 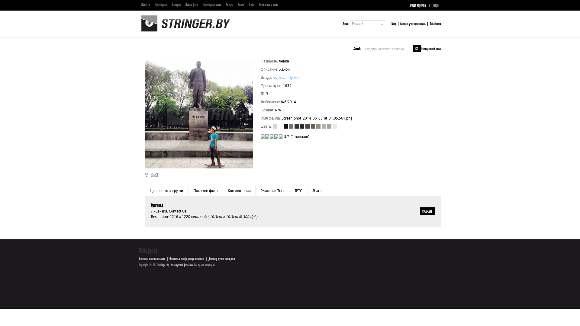 I want to click on #90907e, so click(x=318, y=126).